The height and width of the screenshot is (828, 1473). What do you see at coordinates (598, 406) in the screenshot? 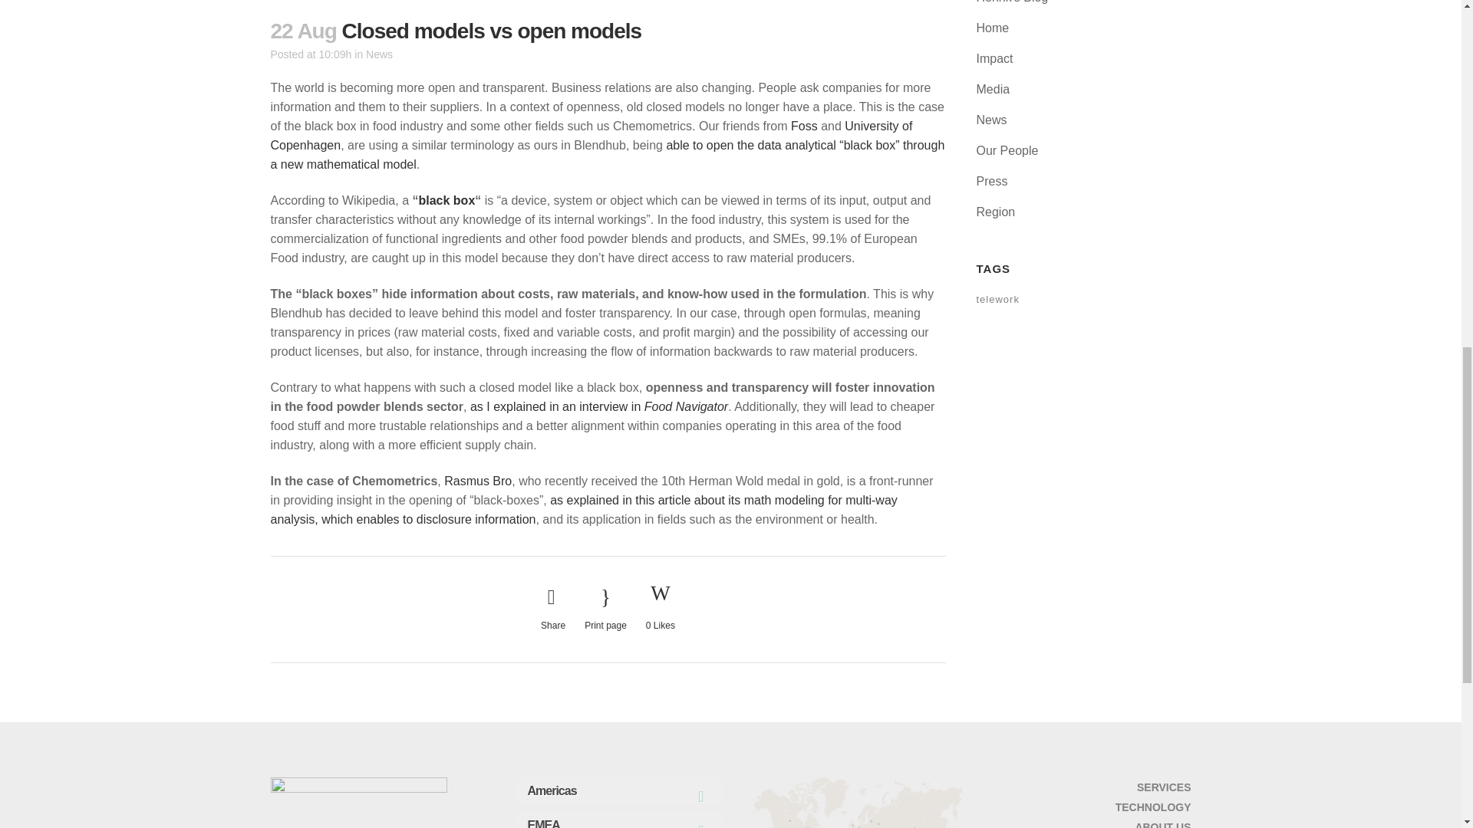
I see `as I explained in an interview in Food Navigator` at bounding box center [598, 406].